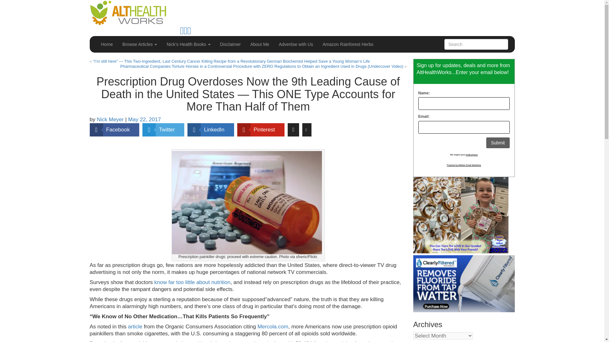  What do you see at coordinates (348, 44) in the screenshot?
I see `Amazon Rainforest Herbs` at bounding box center [348, 44].